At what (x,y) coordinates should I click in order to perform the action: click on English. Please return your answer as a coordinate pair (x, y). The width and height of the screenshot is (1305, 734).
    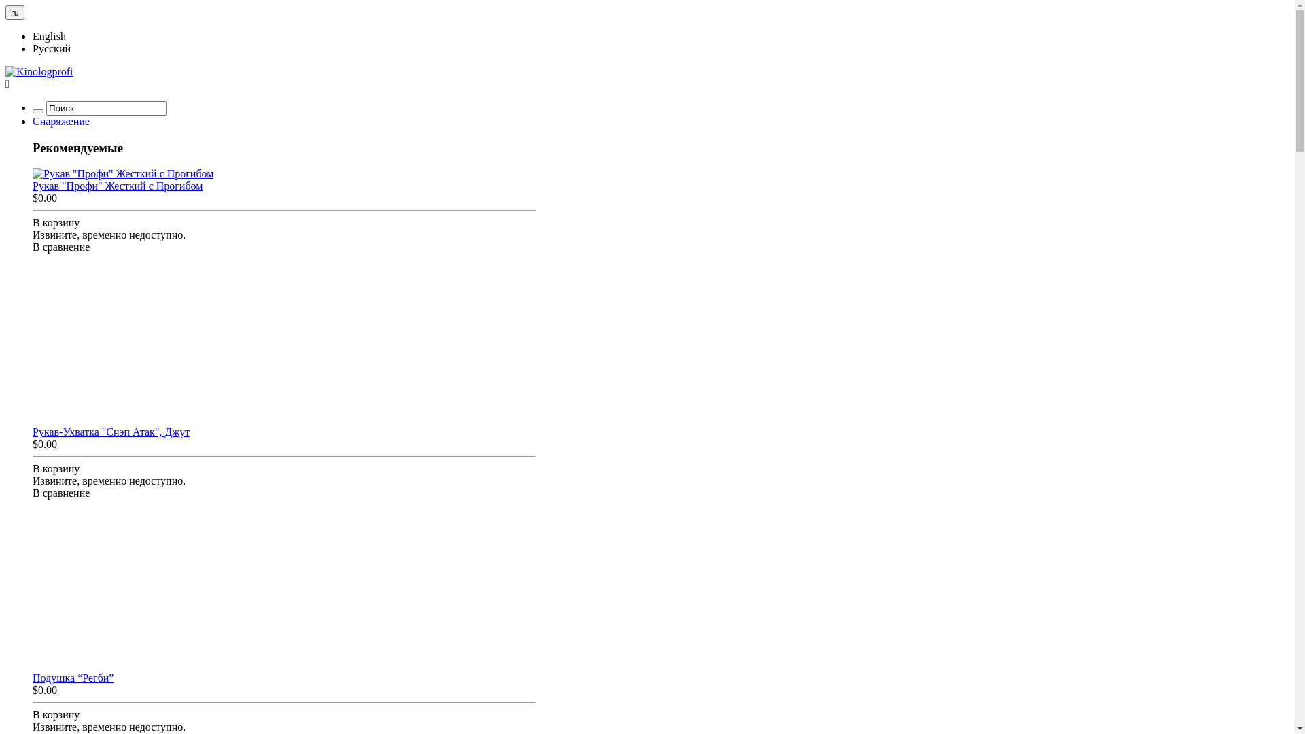
    Looking at the image, I should click on (49, 37).